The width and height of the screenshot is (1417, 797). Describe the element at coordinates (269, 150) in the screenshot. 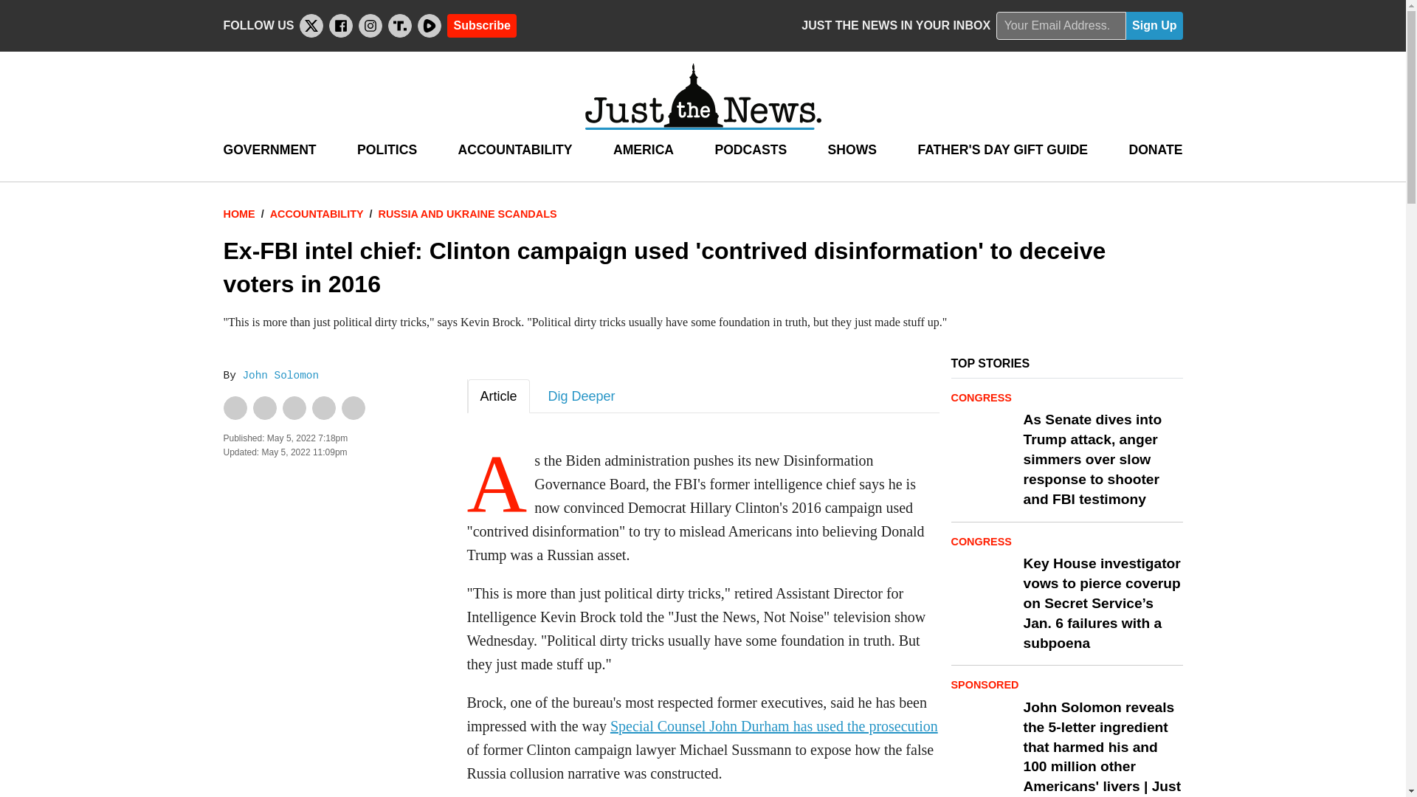

I see `GOVERNMENT` at that location.